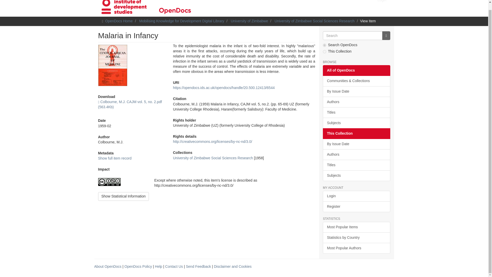 Image resolution: width=492 pixels, height=277 pixels. What do you see at coordinates (249, 21) in the screenshot?
I see `University of Zimbabwe` at bounding box center [249, 21].